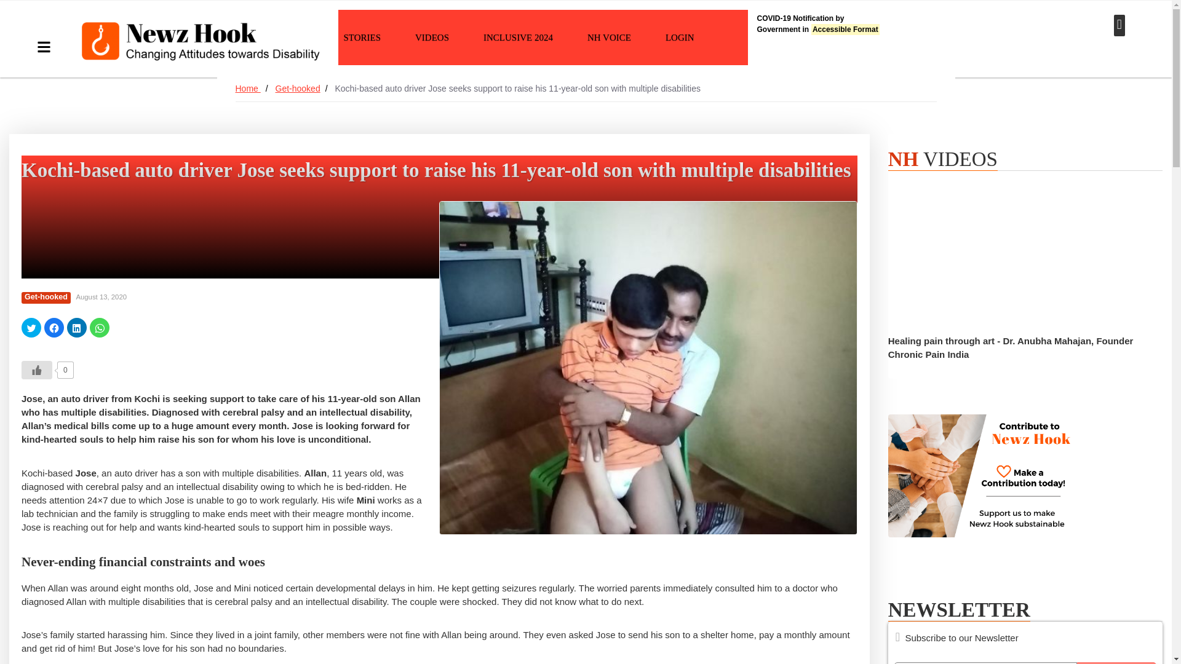 This screenshot has width=1181, height=664. Describe the element at coordinates (31, 327) in the screenshot. I see `Subscribe` at that location.